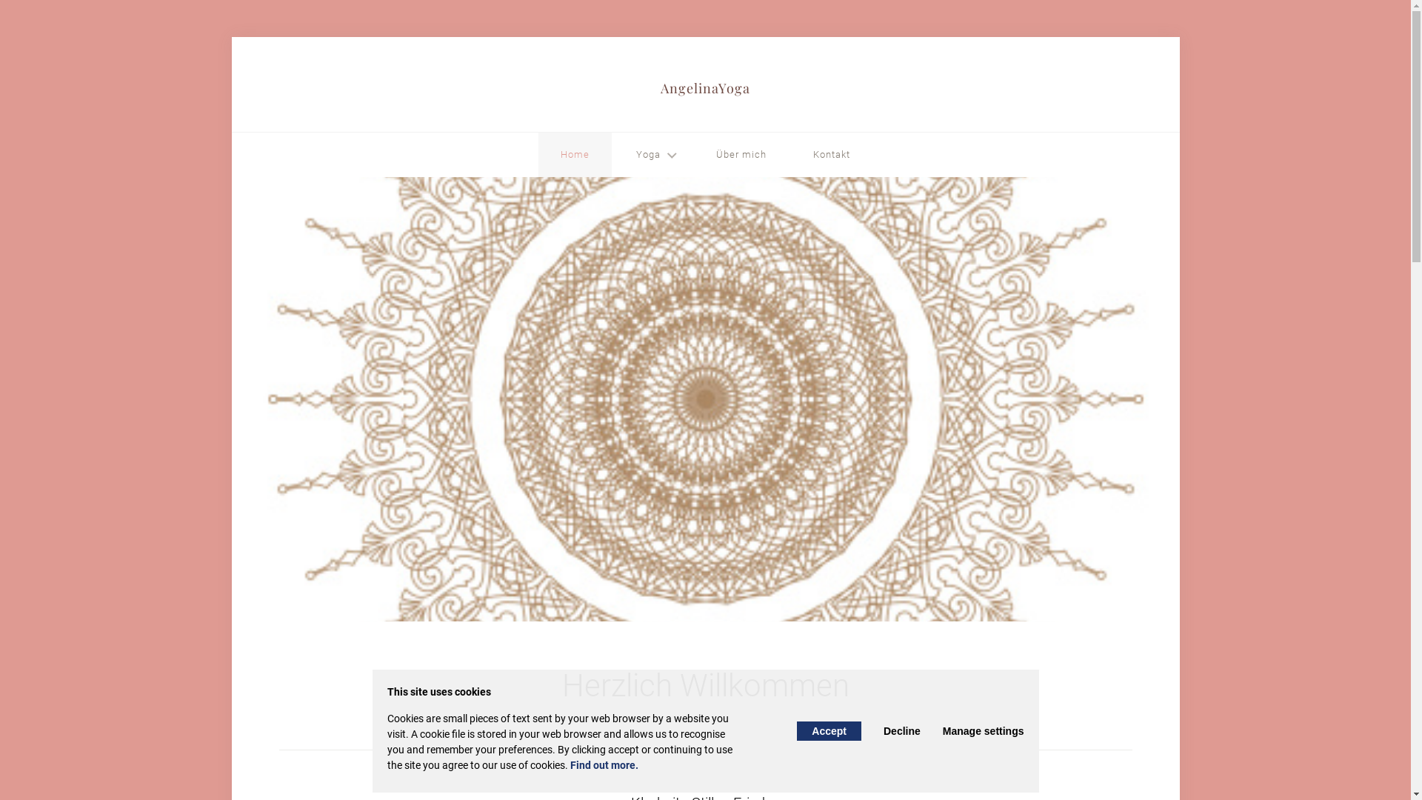  What do you see at coordinates (575, 155) in the screenshot?
I see `Home` at bounding box center [575, 155].